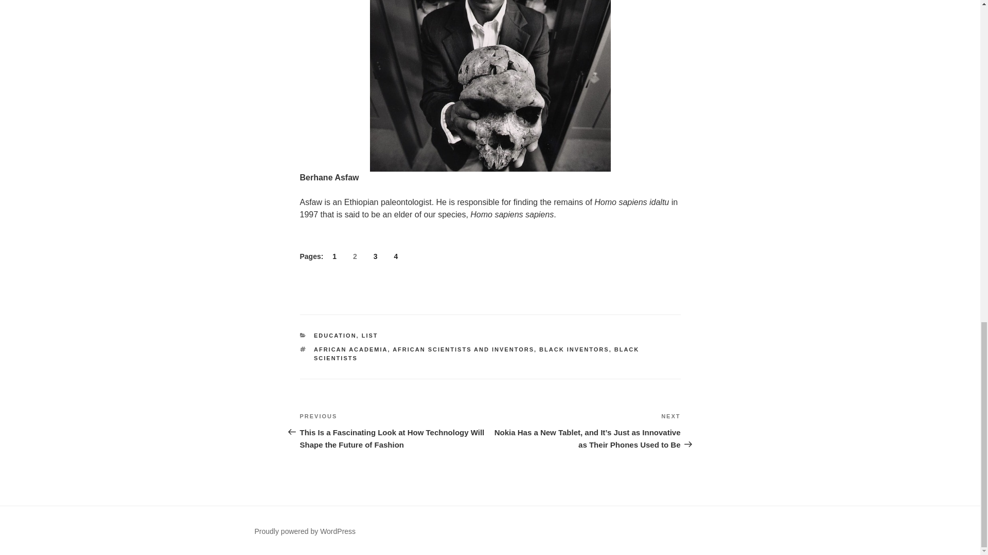  Describe the element at coordinates (369, 335) in the screenshot. I see `LIST` at that location.